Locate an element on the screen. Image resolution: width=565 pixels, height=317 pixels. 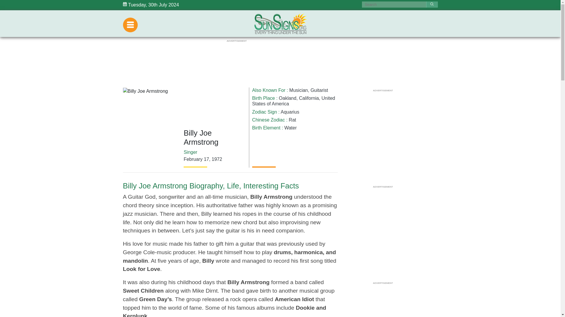
Aquarius is located at coordinates (290, 112).